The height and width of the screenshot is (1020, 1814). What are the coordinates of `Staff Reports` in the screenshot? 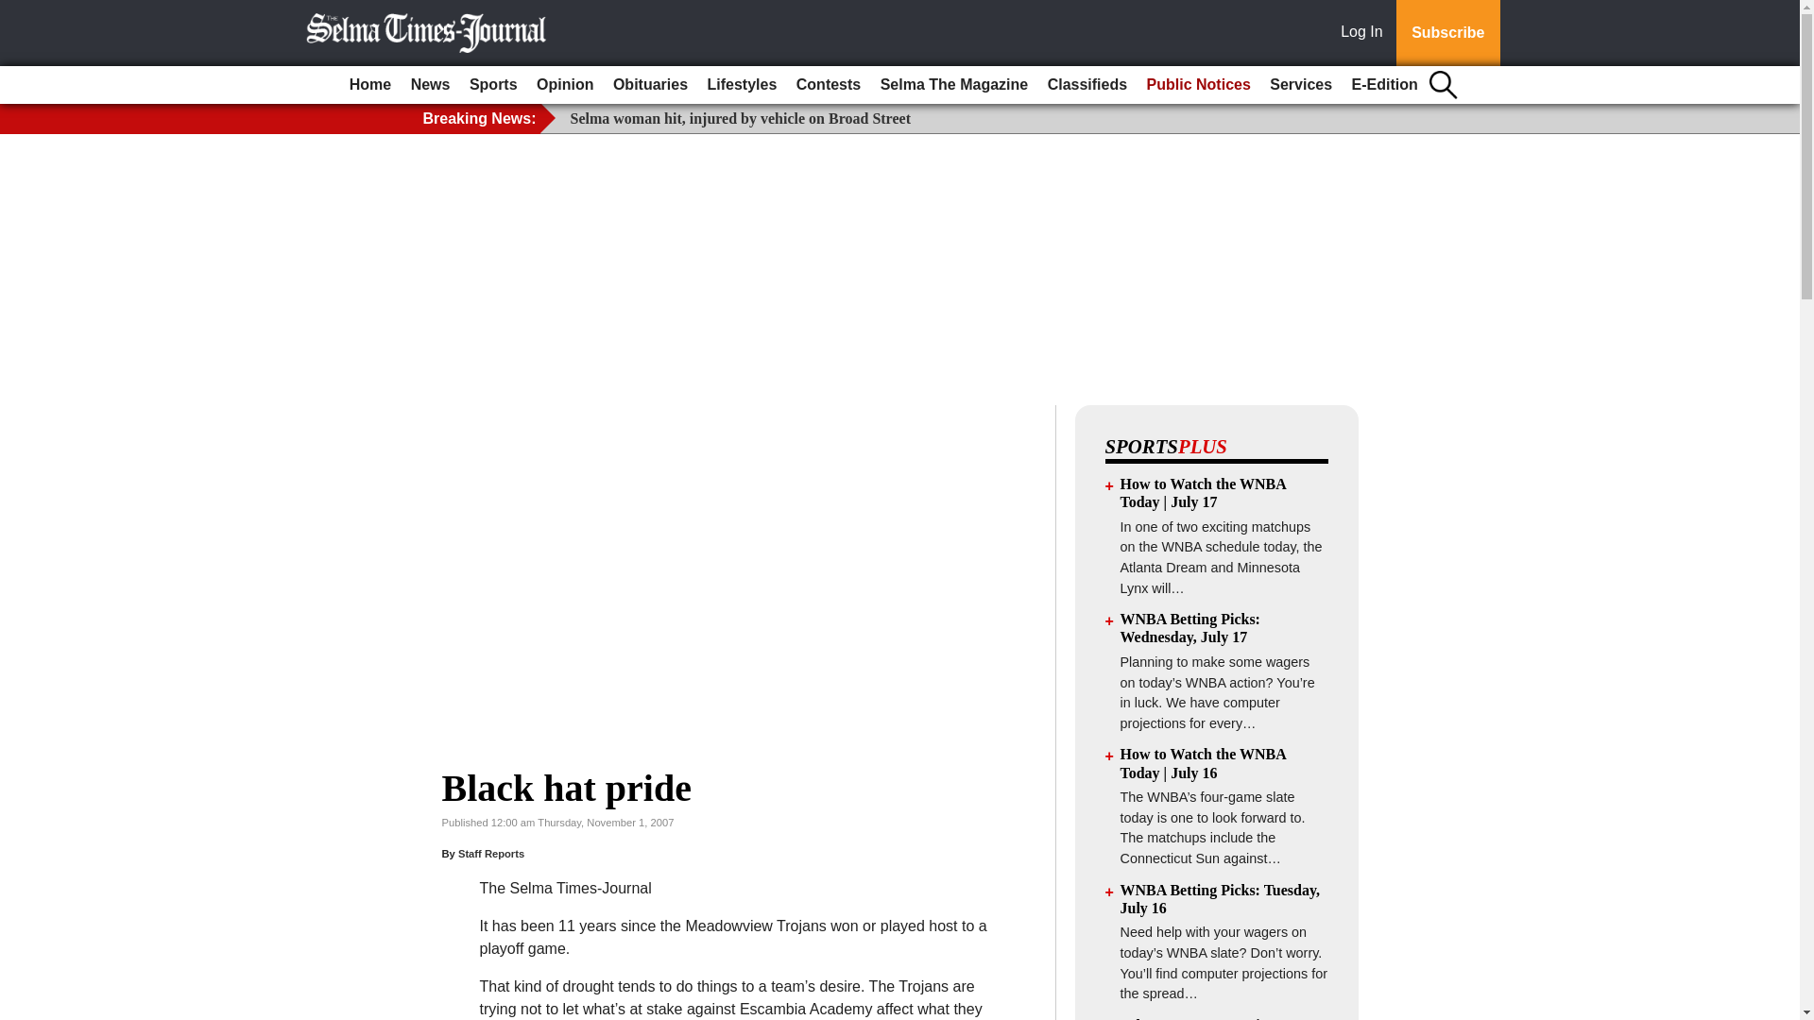 It's located at (491, 854).